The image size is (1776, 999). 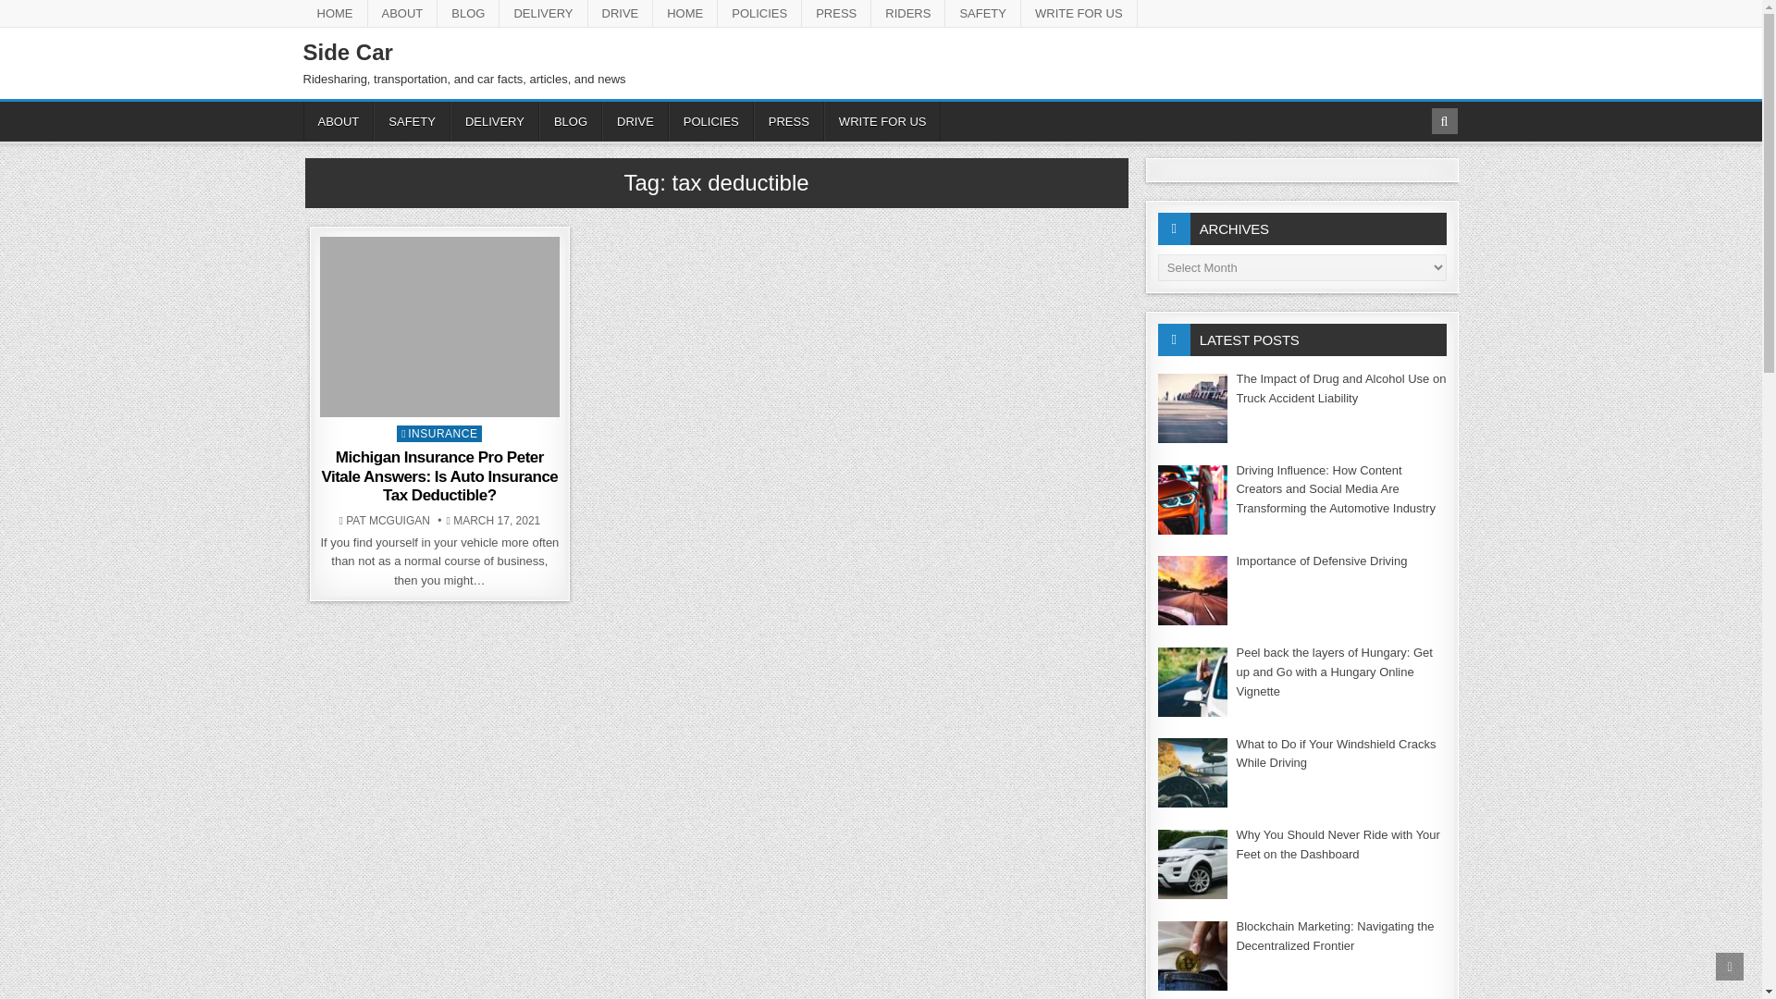 I want to click on Why You Should Never Ride with Your Feet on the Dashboard, so click(x=1338, y=844).